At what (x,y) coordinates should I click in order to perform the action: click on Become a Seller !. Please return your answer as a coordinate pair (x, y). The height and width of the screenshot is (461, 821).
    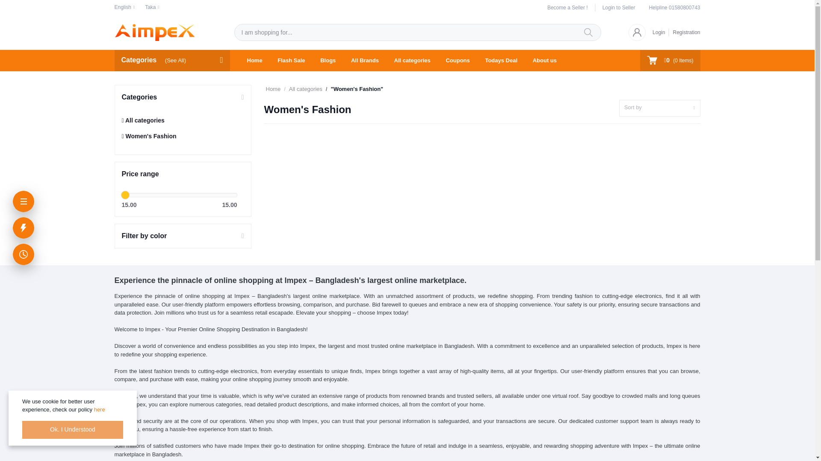
    Looking at the image, I should click on (571, 8).